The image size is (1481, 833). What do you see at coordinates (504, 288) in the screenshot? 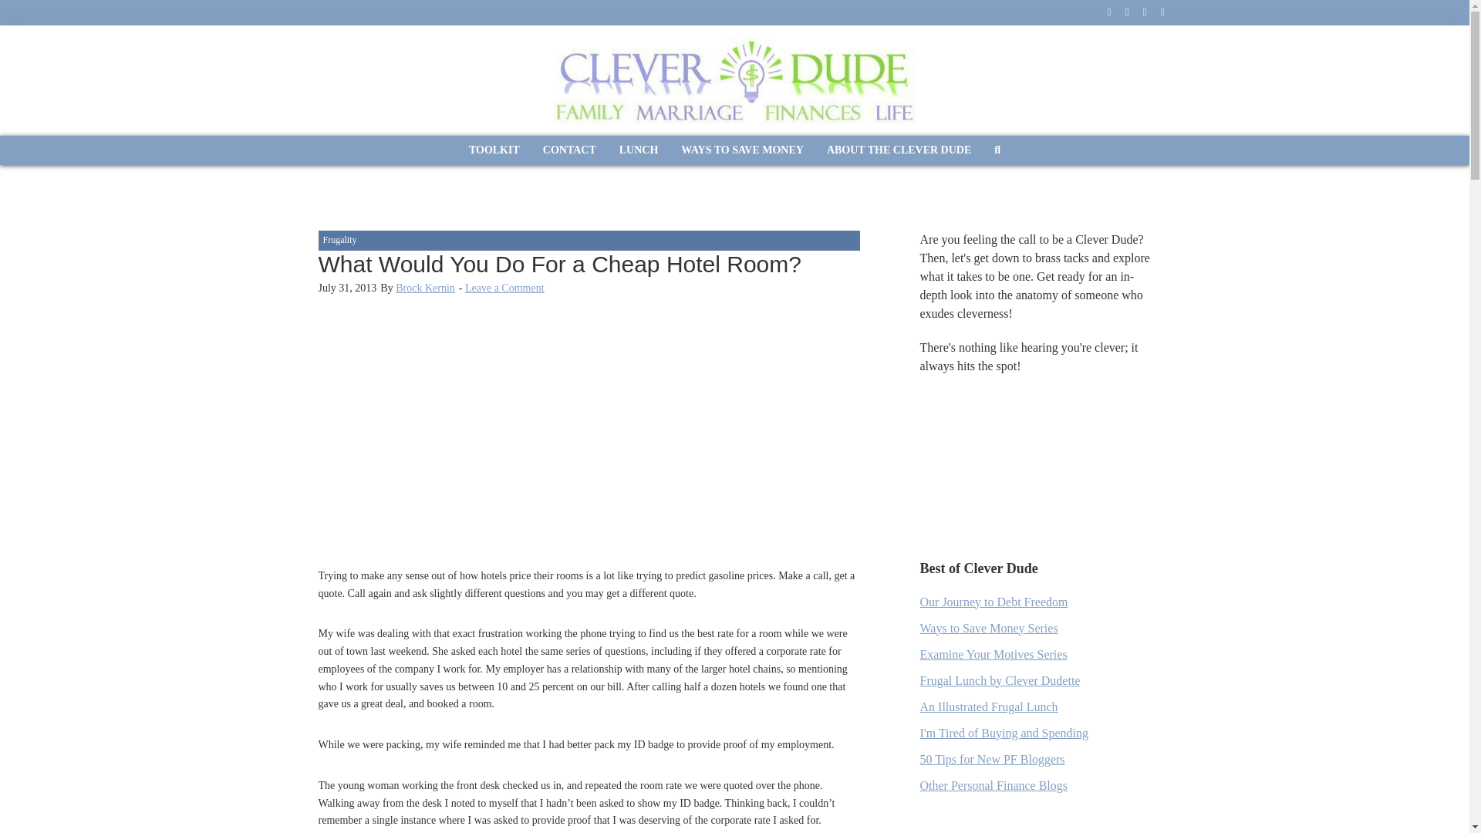
I see `Leave a Comment` at bounding box center [504, 288].